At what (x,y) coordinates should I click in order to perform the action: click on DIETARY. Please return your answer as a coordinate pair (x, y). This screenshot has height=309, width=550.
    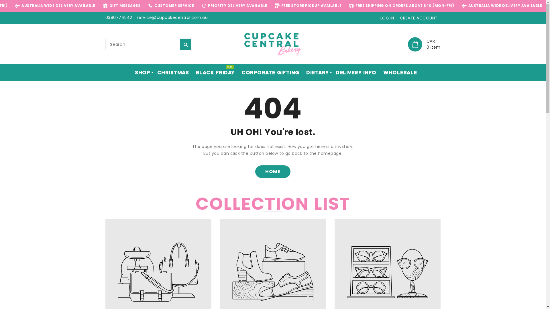
    Looking at the image, I should click on (315, 73).